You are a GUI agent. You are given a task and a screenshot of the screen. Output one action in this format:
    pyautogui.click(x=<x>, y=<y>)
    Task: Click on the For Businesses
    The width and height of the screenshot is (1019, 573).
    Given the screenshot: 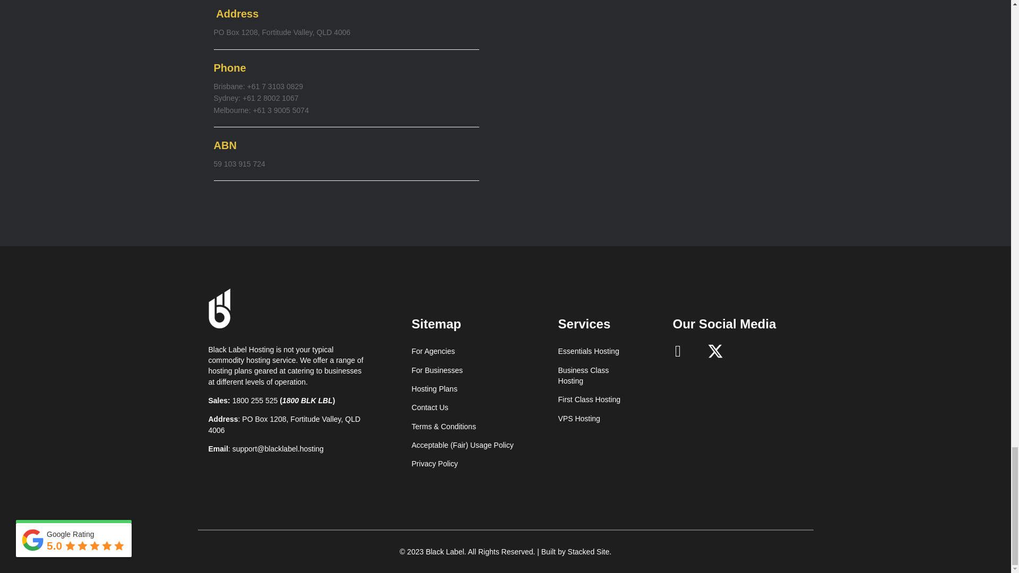 What is the action you would take?
    pyautogui.click(x=437, y=370)
    